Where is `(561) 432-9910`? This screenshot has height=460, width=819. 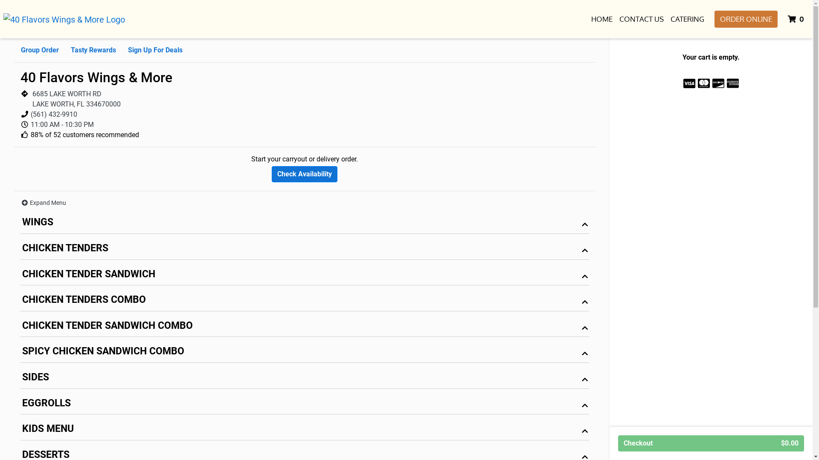
(561) 432-9910 is located at coordinates (54, 114).